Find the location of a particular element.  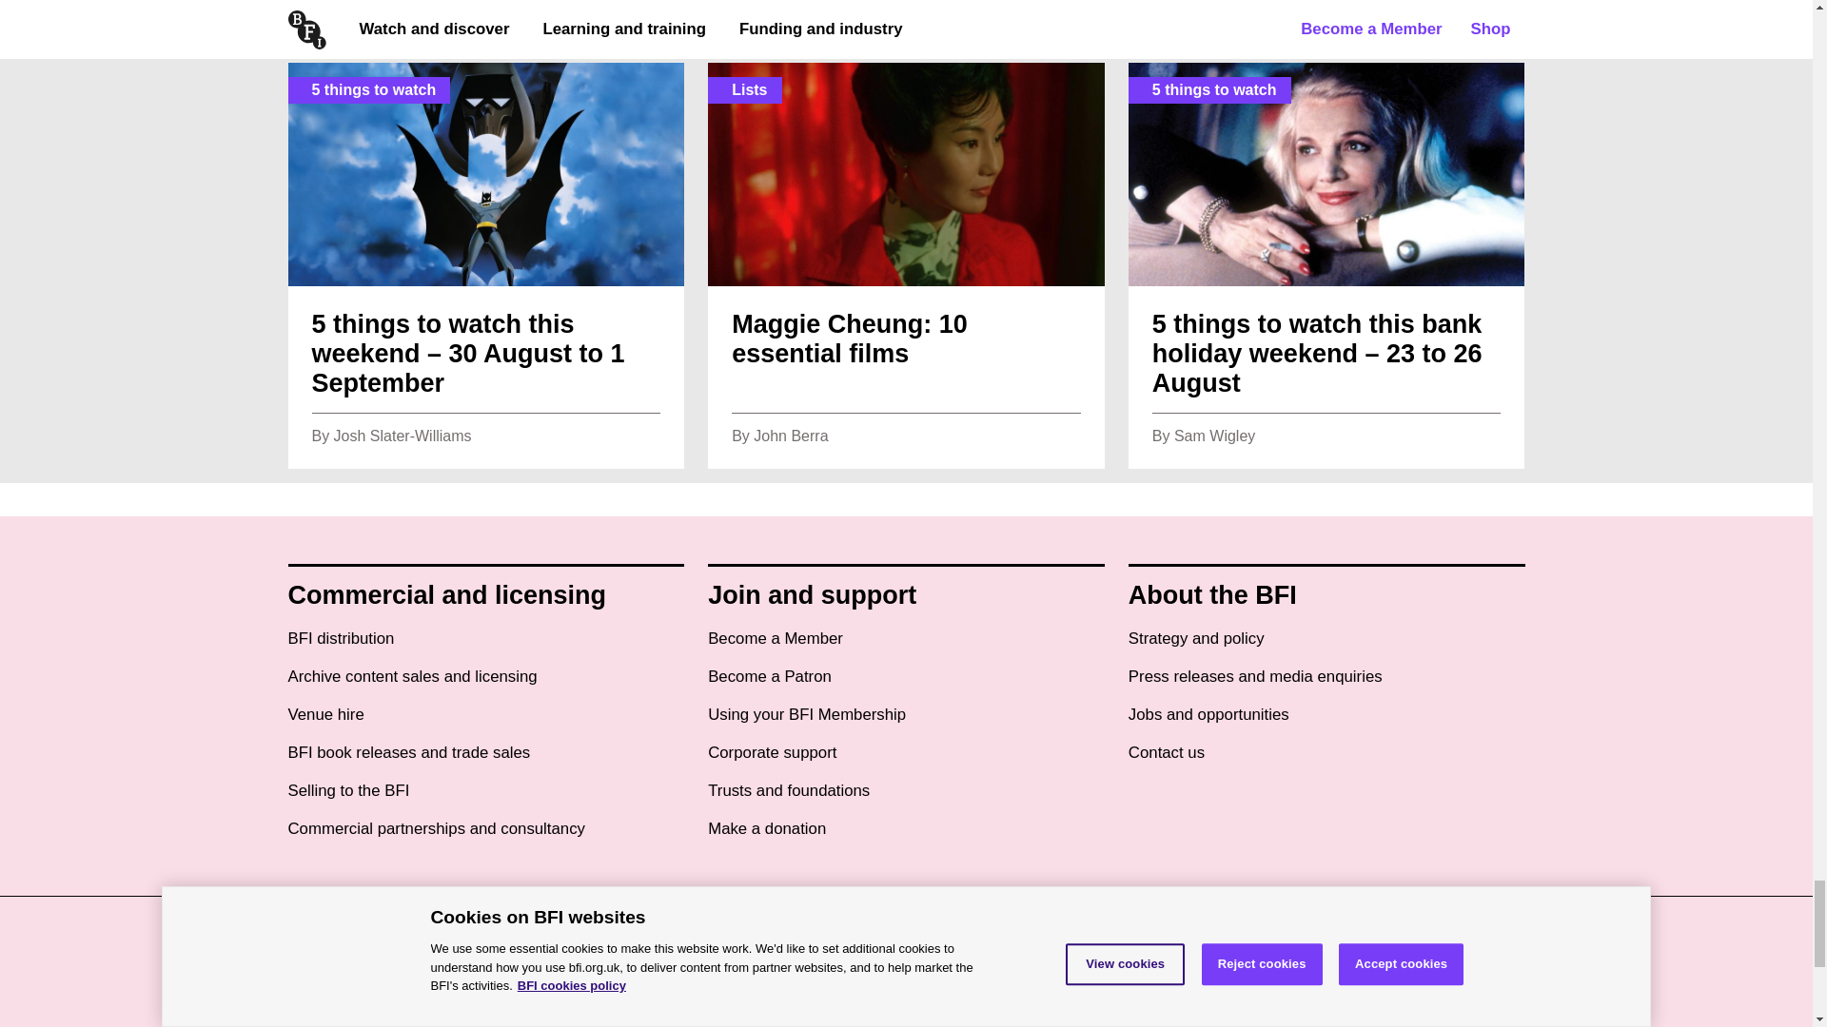

Become a Member is located at coordinates (775, 639).